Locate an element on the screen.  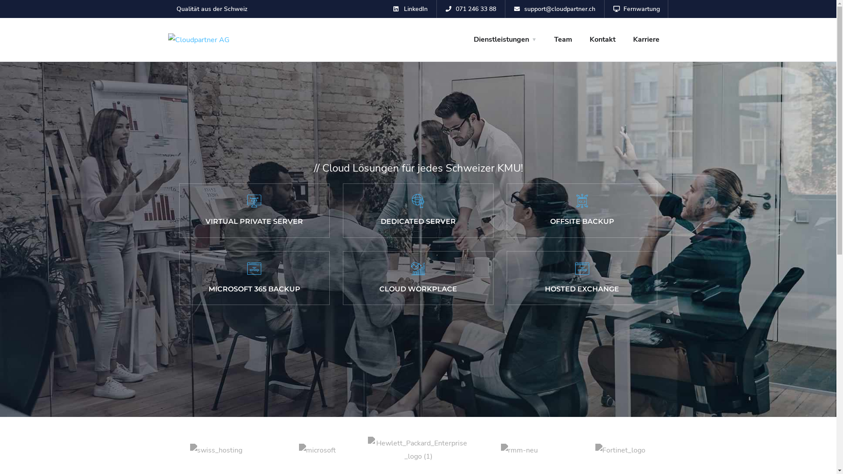
MICROSOFT 365 BACKUP is located at coordinates (255, 278).